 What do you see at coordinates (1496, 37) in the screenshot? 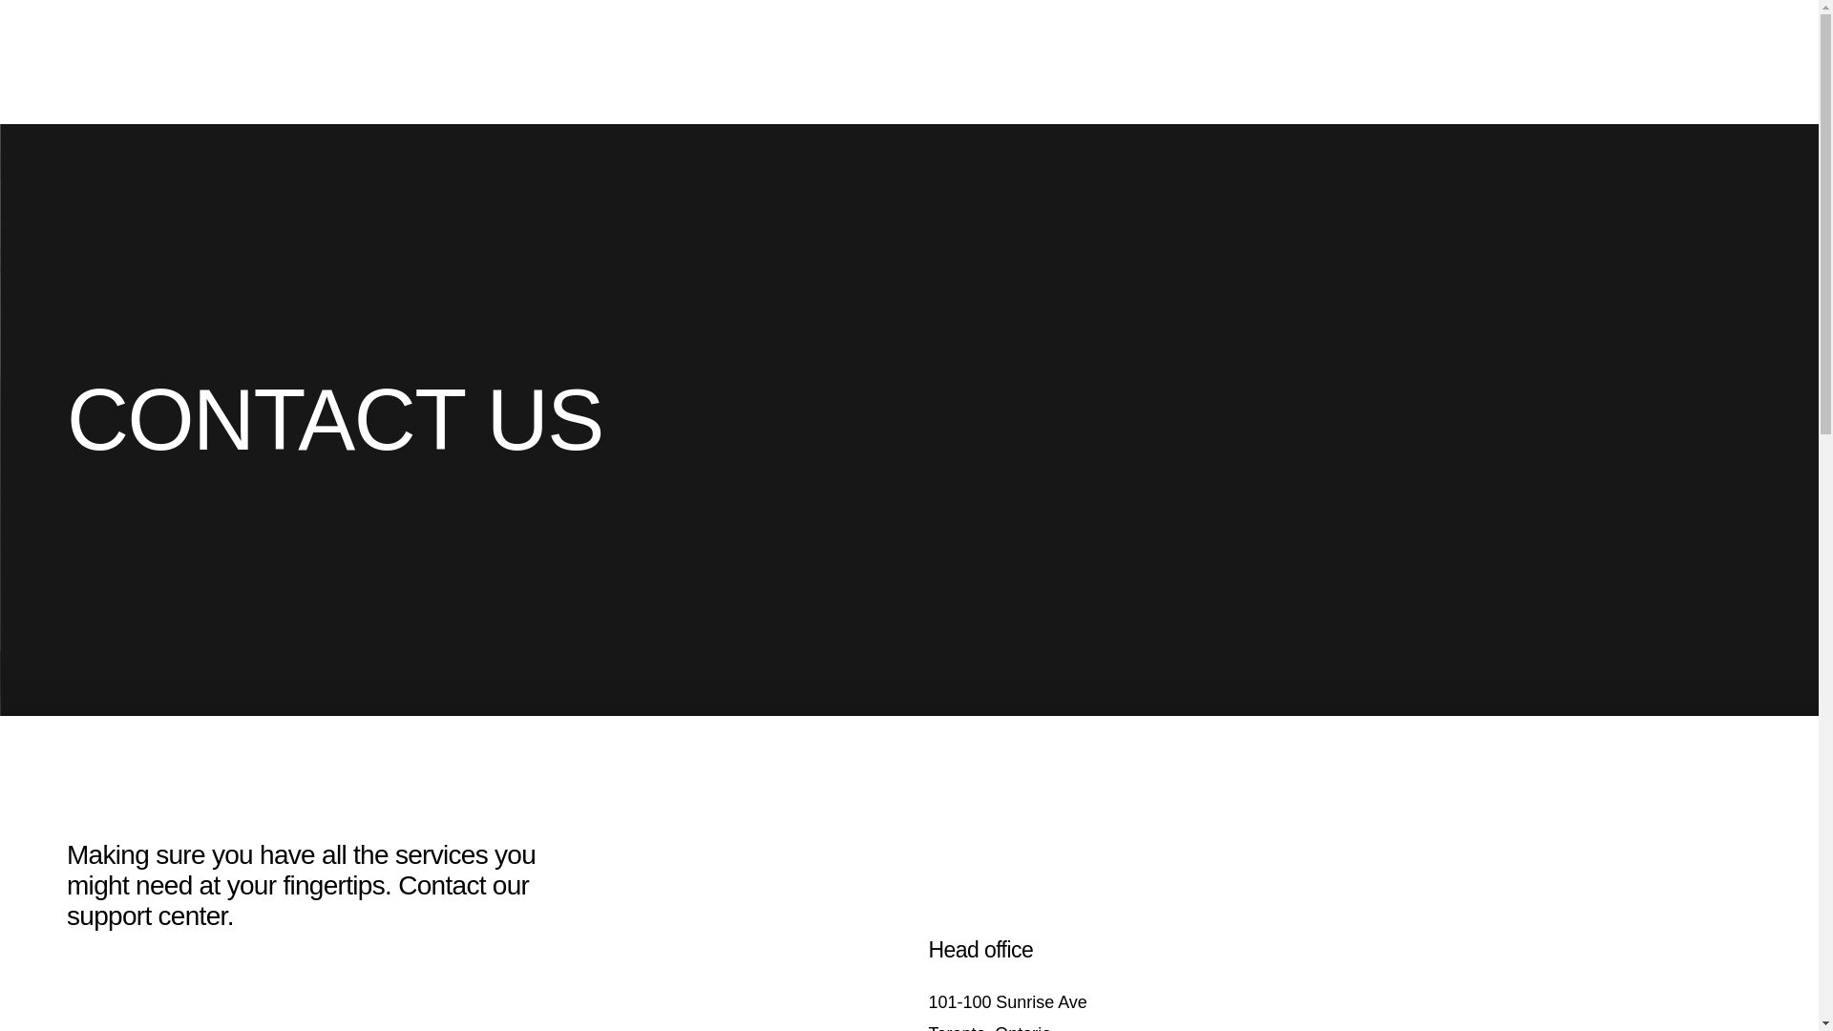
I see `PROJECTS` at bounding box center [1496, 37].